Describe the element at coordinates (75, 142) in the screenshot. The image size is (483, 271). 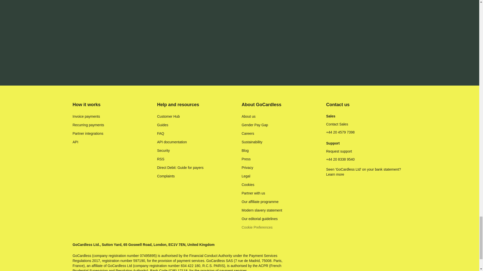
I see `API` at that location.